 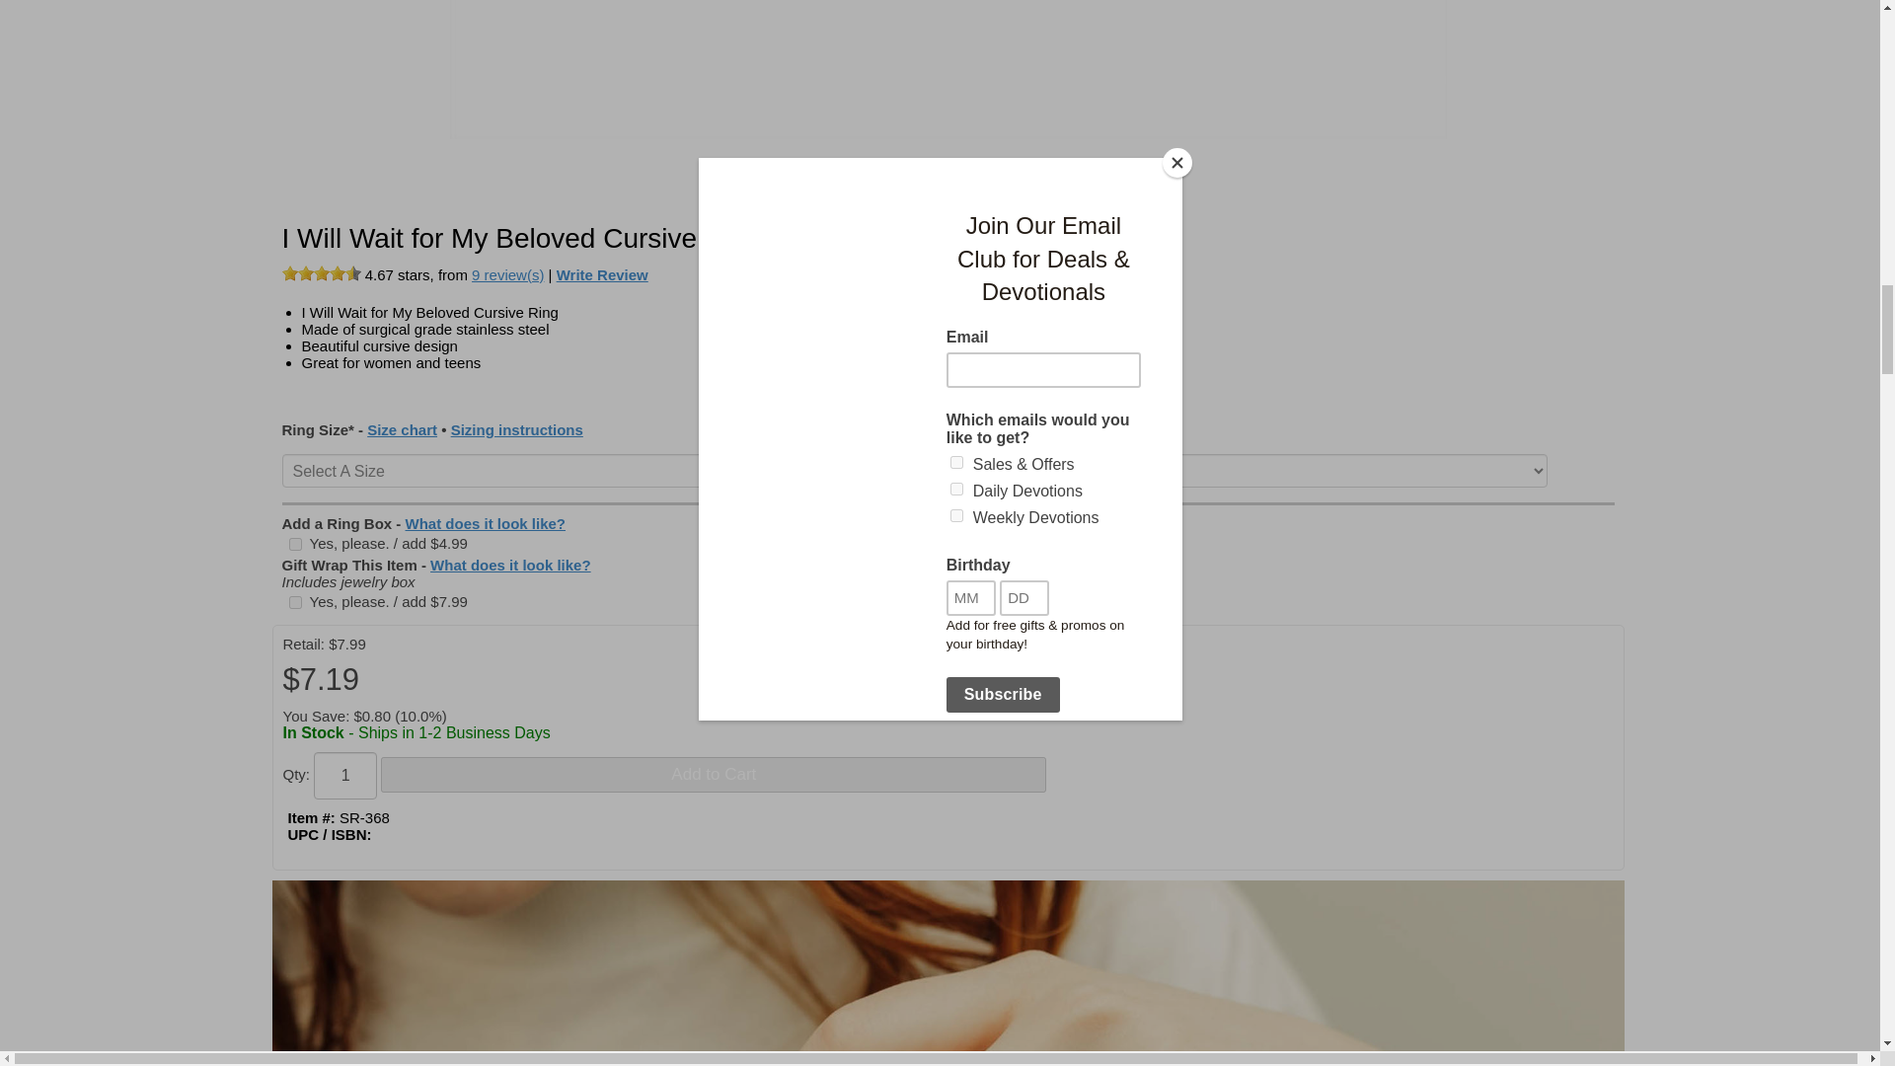 What do you see at coordinates (294, 545) in the screenshot?
I see `on` at bounding box center [294, 545].